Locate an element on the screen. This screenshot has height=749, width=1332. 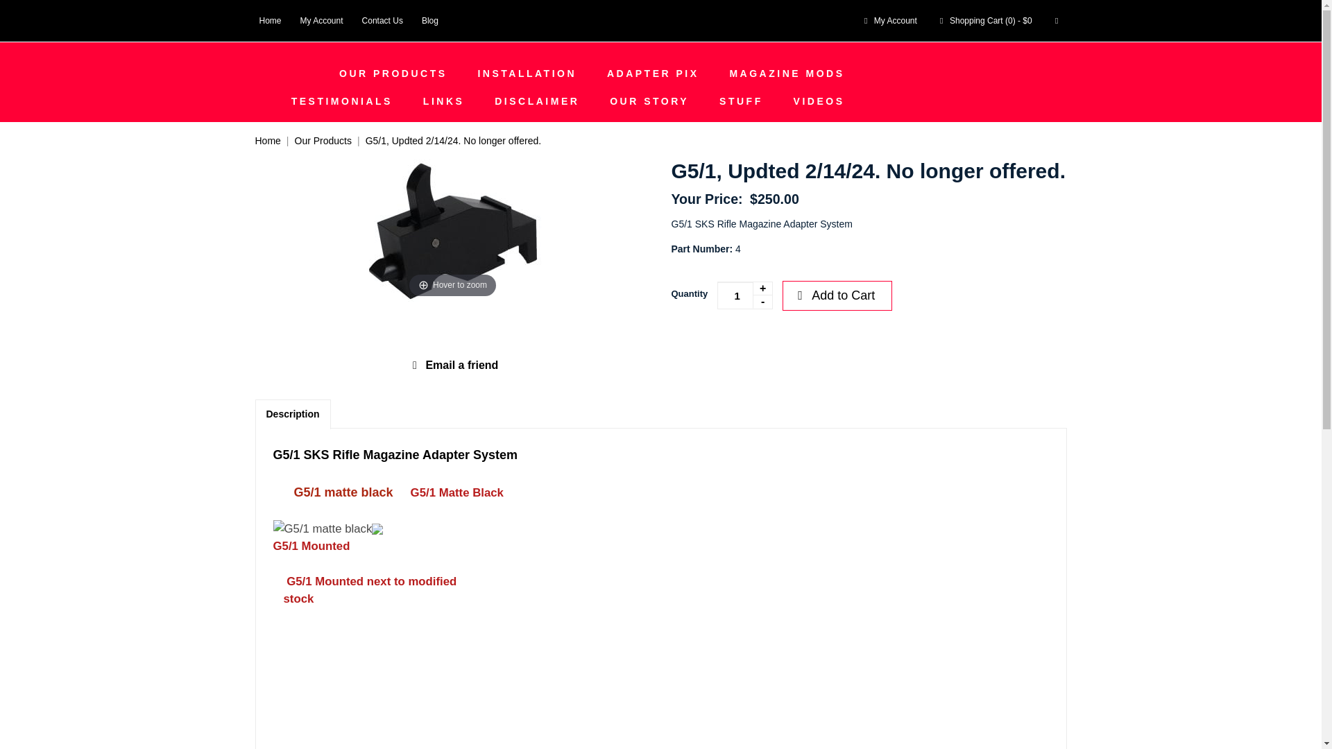
Search is located at coordinates (1057, 20).